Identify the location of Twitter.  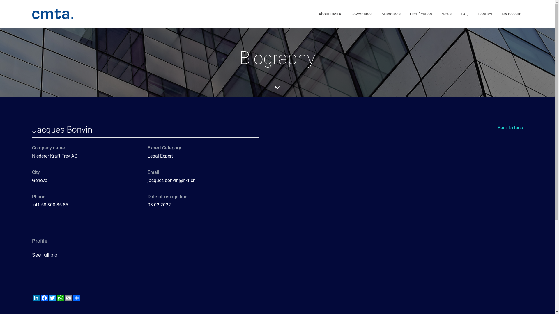
(52, 298).